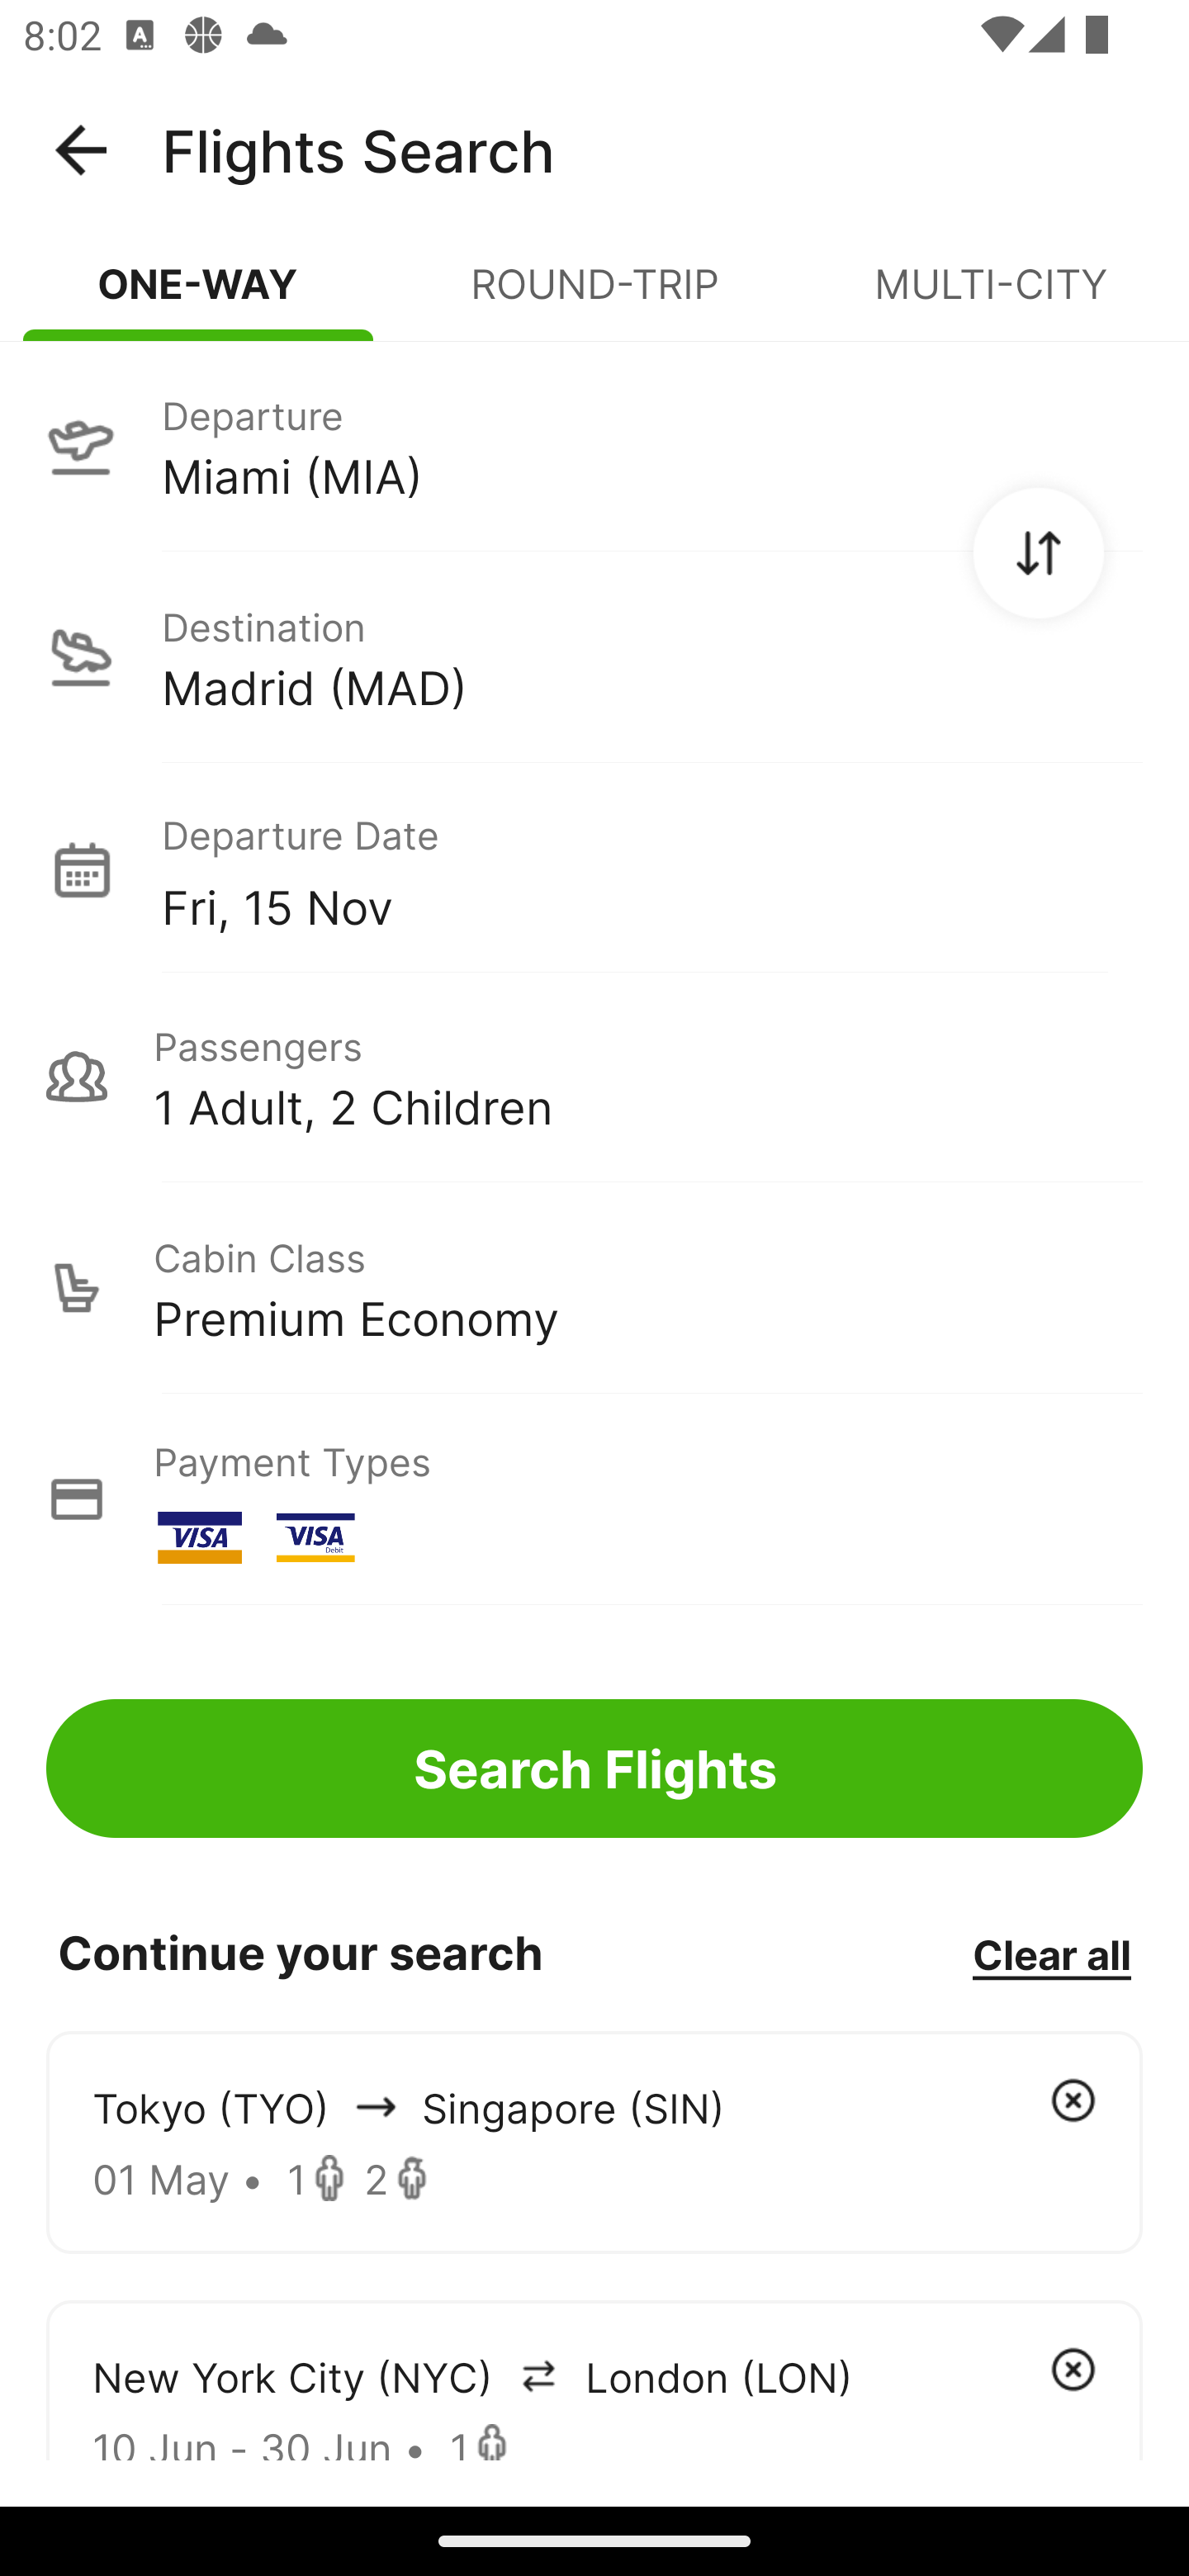 This screenshot has width=1189, height=2576. Describe the element at coordinates (594, 297) in the screenshot. I see `ROUND-TRIP` at that location.